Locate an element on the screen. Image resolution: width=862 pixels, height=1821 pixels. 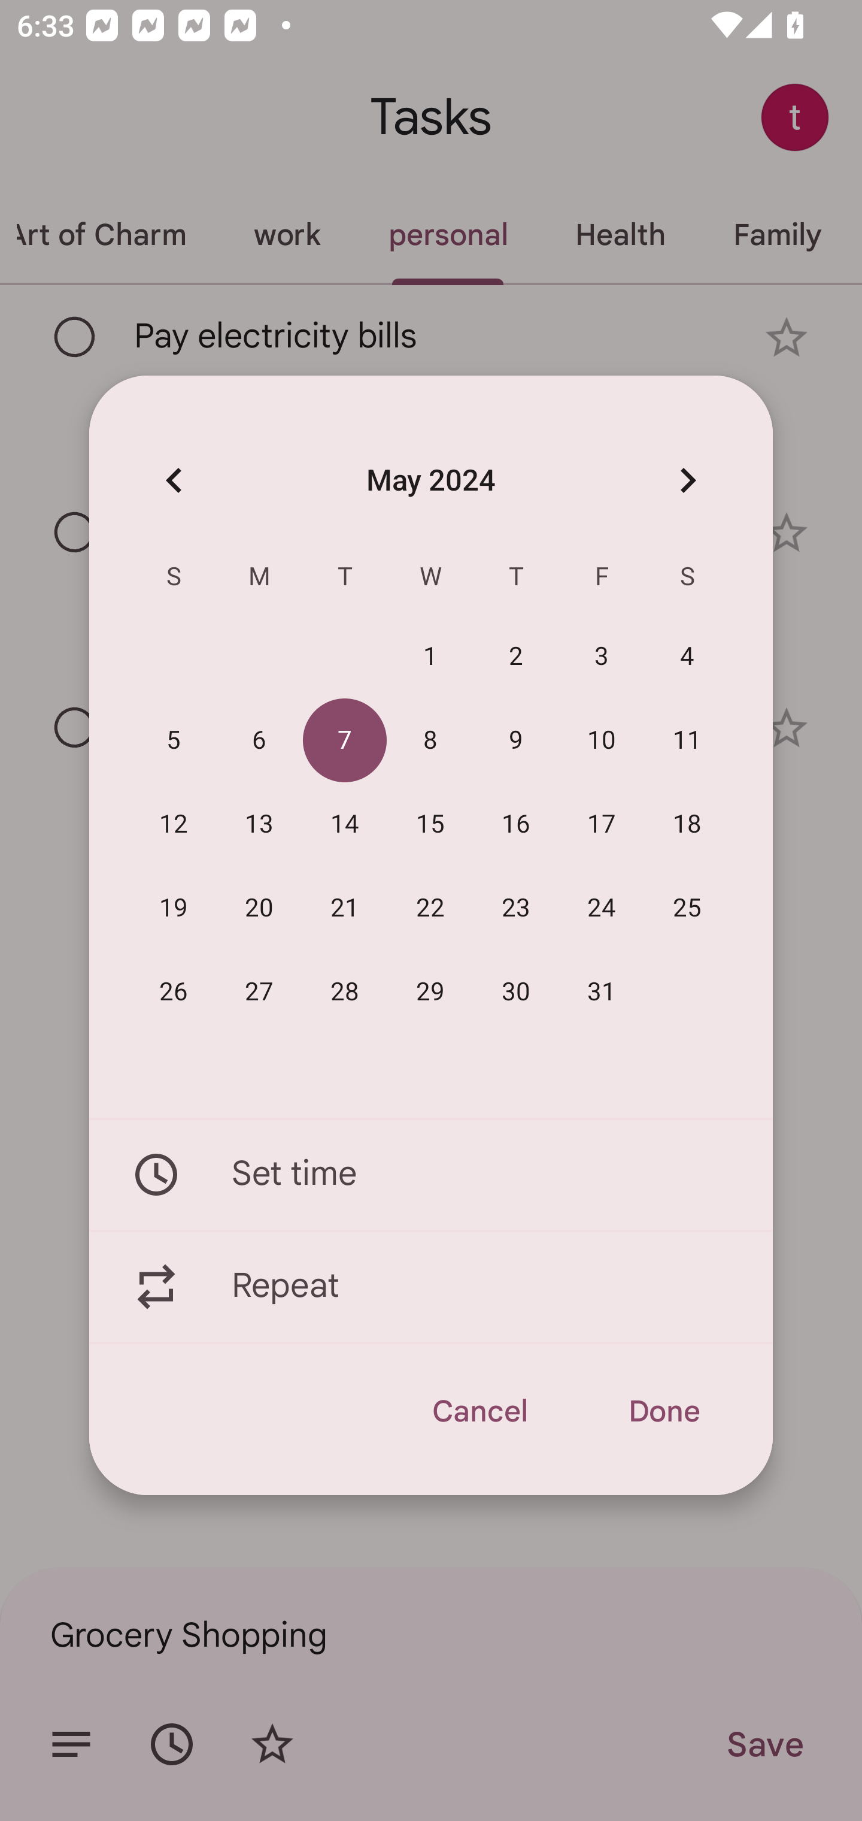
10 10 May 2024 is located at coordinates (602, 741).